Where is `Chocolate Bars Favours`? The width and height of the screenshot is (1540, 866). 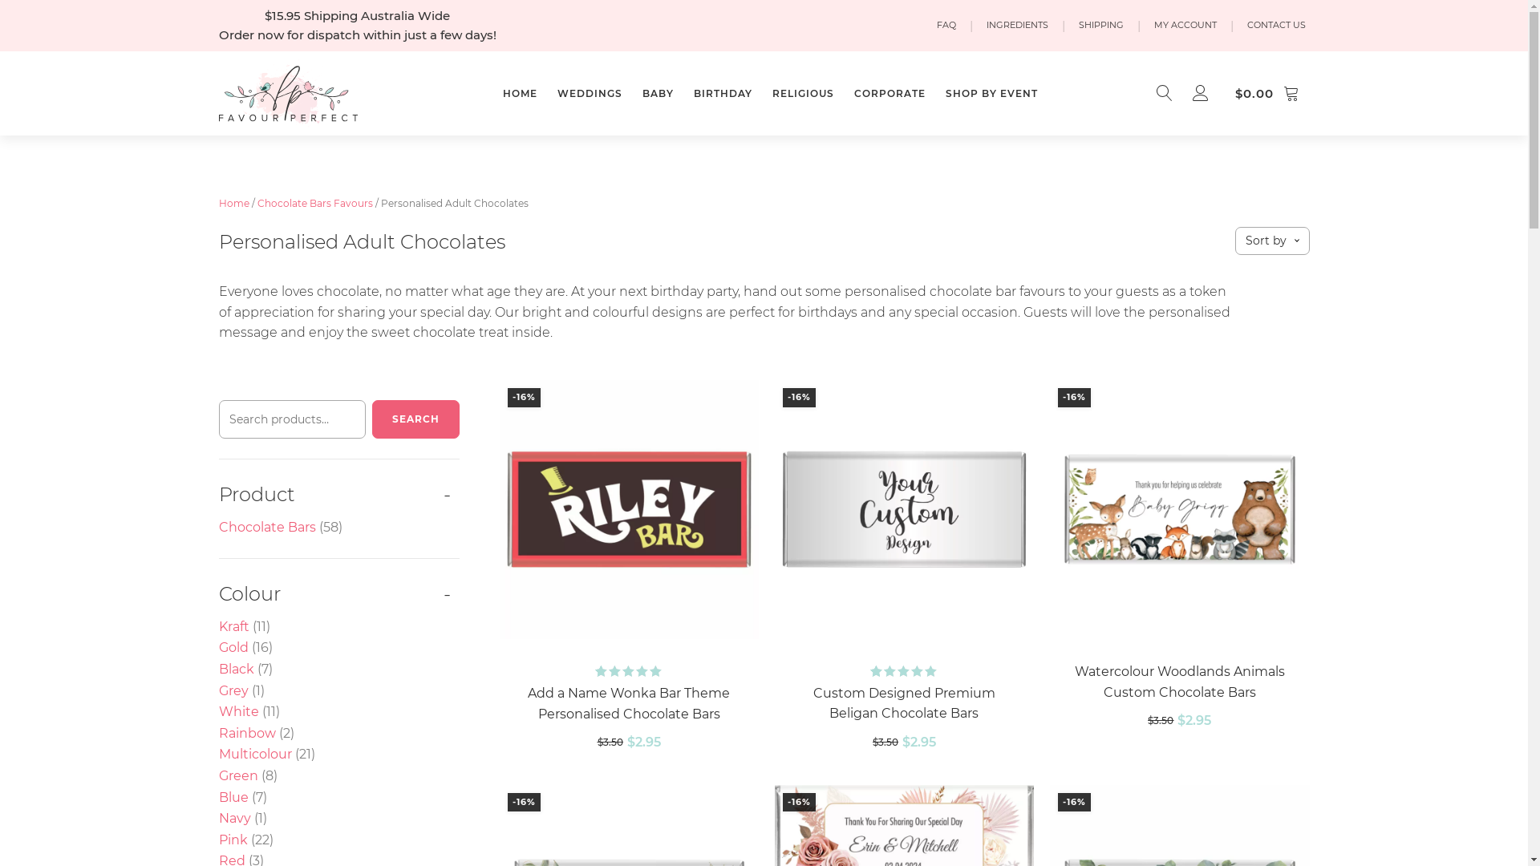 Chocolate Bars Favours is located at coordinates (314, 204).